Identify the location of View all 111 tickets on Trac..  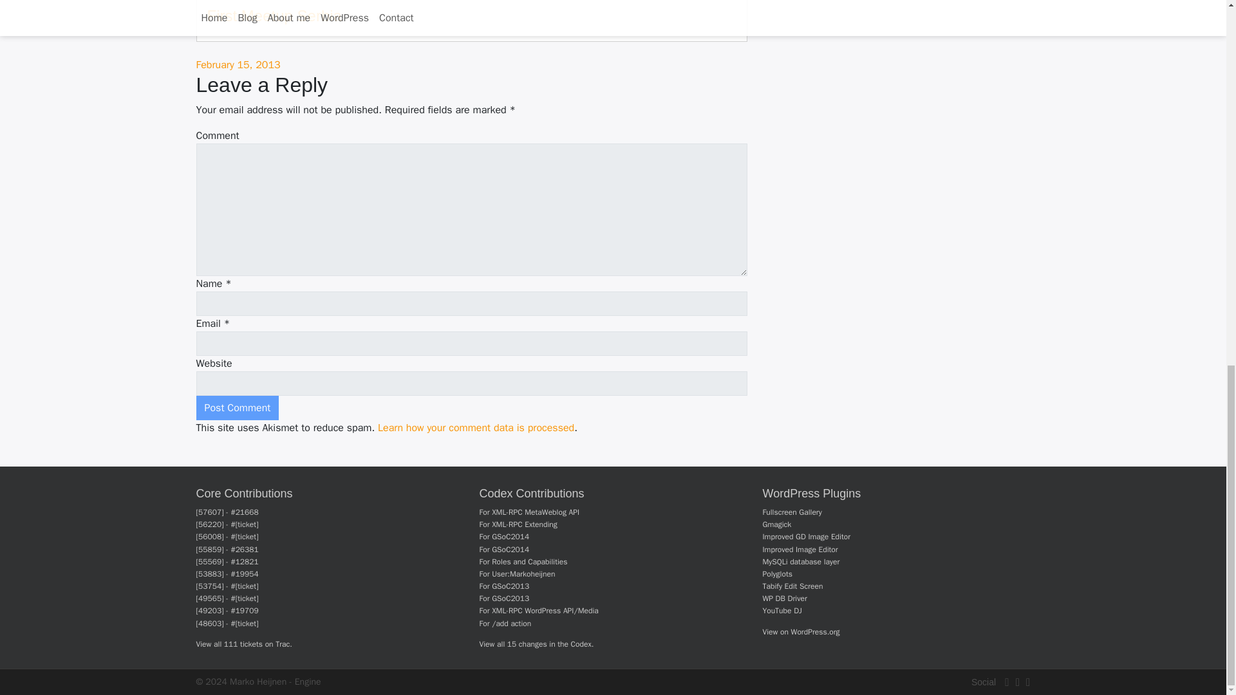
(243, 644).